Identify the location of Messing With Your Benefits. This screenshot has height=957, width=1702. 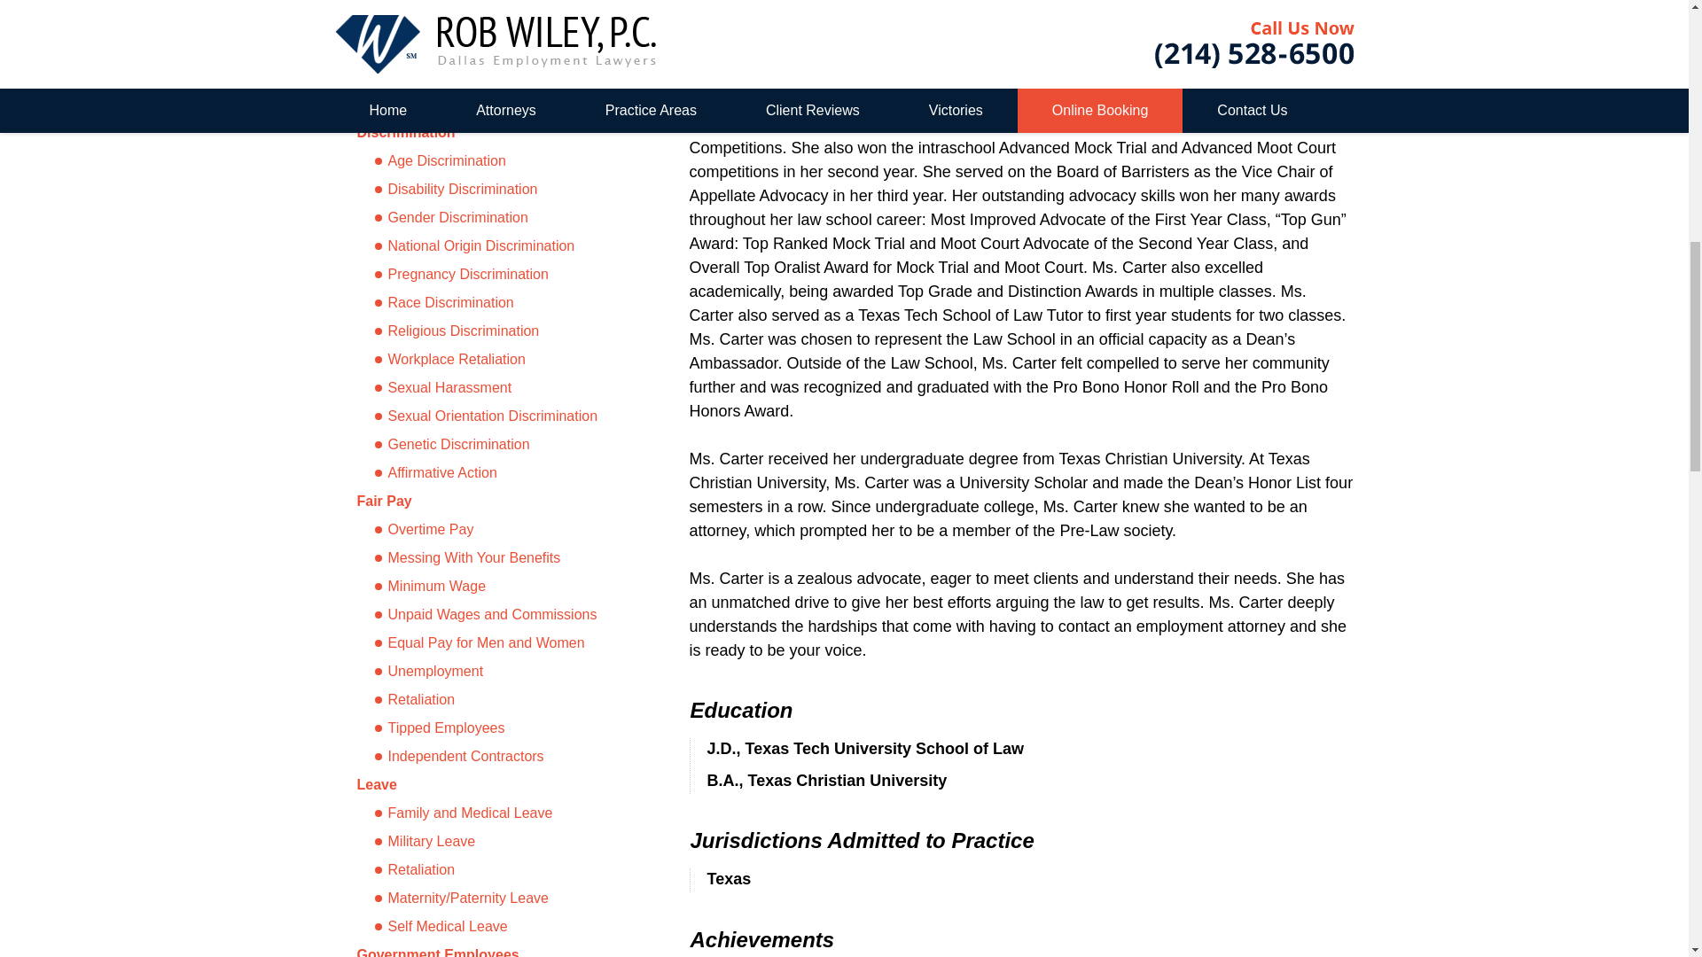
(498, 557).